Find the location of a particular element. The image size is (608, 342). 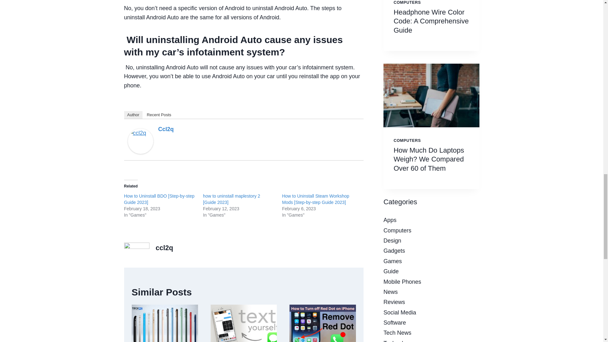

Ccl2q is located at coordinates (166, 129).